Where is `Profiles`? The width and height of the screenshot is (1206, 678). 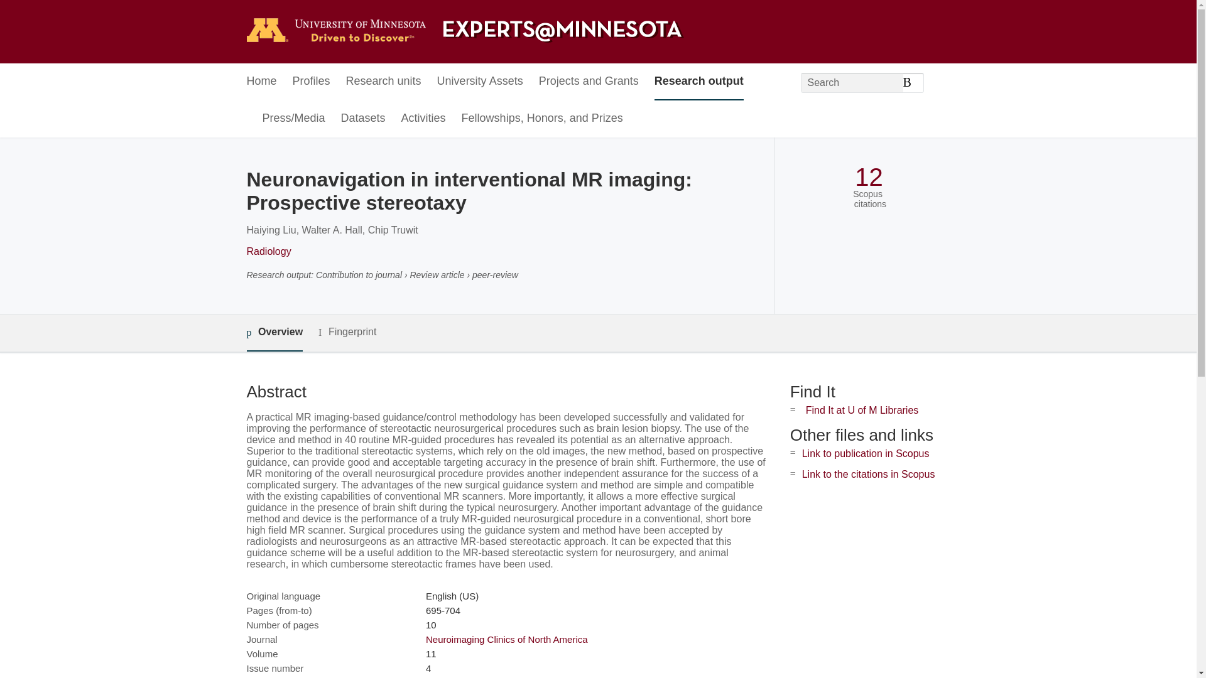
Profiles is located at coordinates (312, 82).